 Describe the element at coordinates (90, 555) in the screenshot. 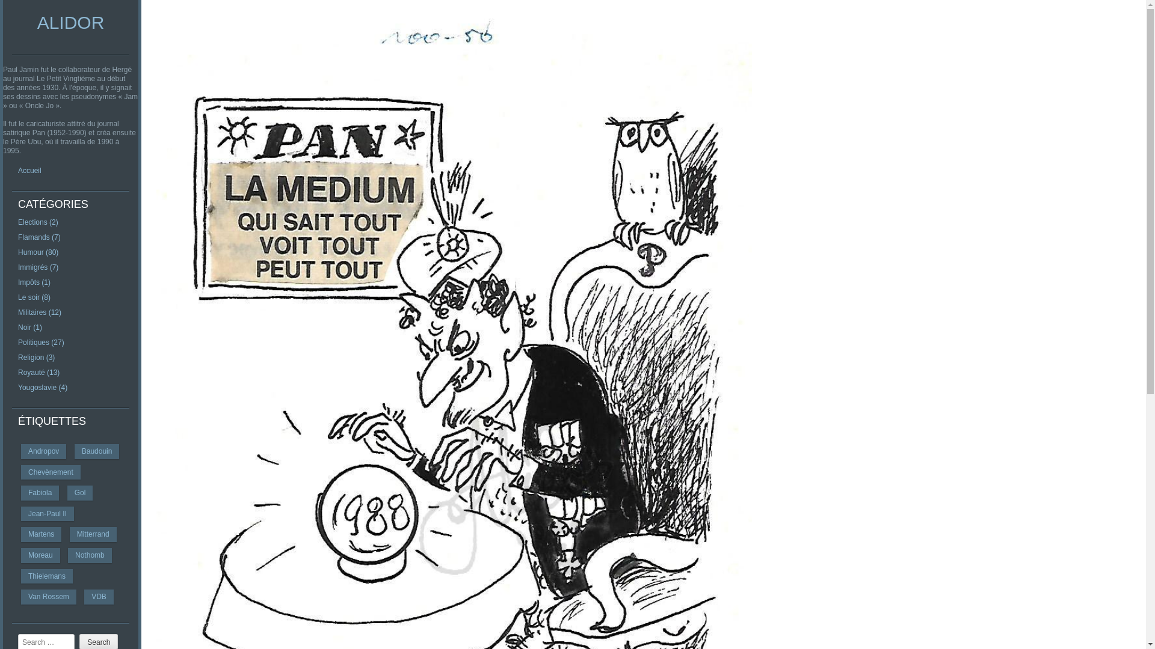

I see `Nothomb` at that location.